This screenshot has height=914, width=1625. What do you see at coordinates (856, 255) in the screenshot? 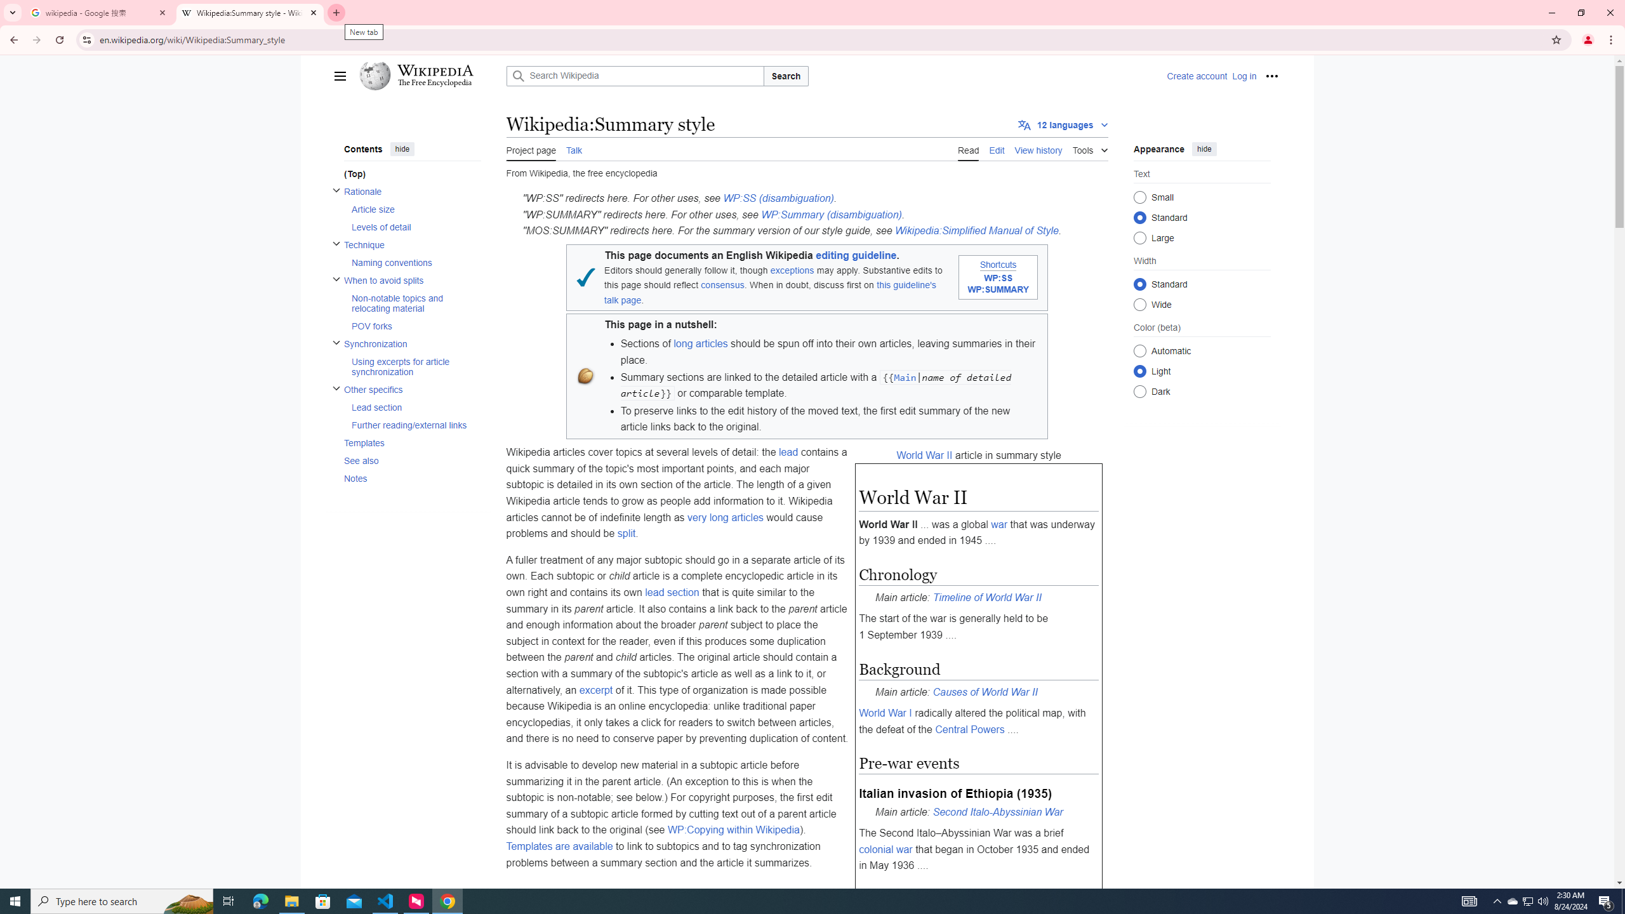
I see `editing guideline` at bounding box center [856, 255].